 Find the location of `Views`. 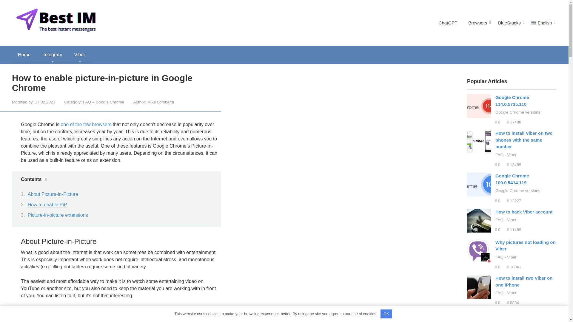

Views is located at coordinates (514, 122).